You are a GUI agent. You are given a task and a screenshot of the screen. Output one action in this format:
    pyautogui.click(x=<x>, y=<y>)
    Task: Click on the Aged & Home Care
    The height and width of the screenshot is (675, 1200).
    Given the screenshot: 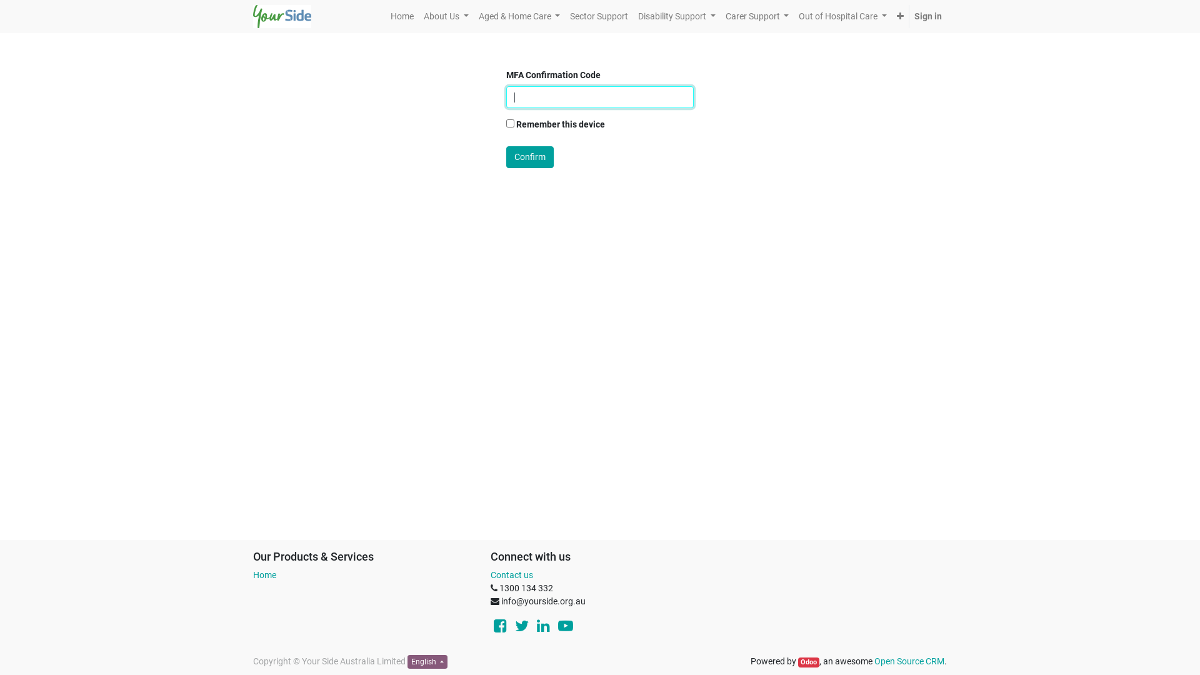 What is the action you would take?
    pyautogui.click(x=520, y=16)
    